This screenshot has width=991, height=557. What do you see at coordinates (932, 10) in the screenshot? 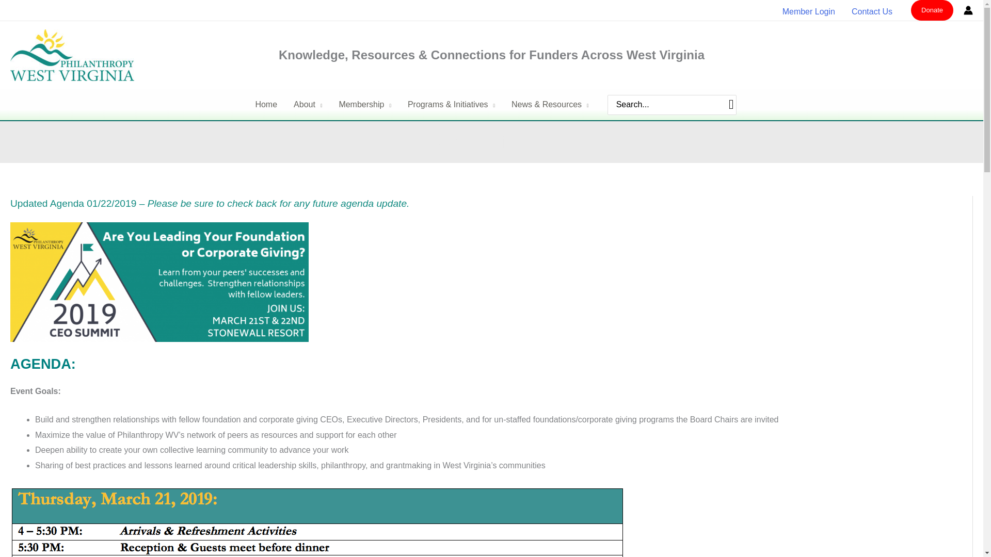
I see `Donate` at bounding box center [932, 10].